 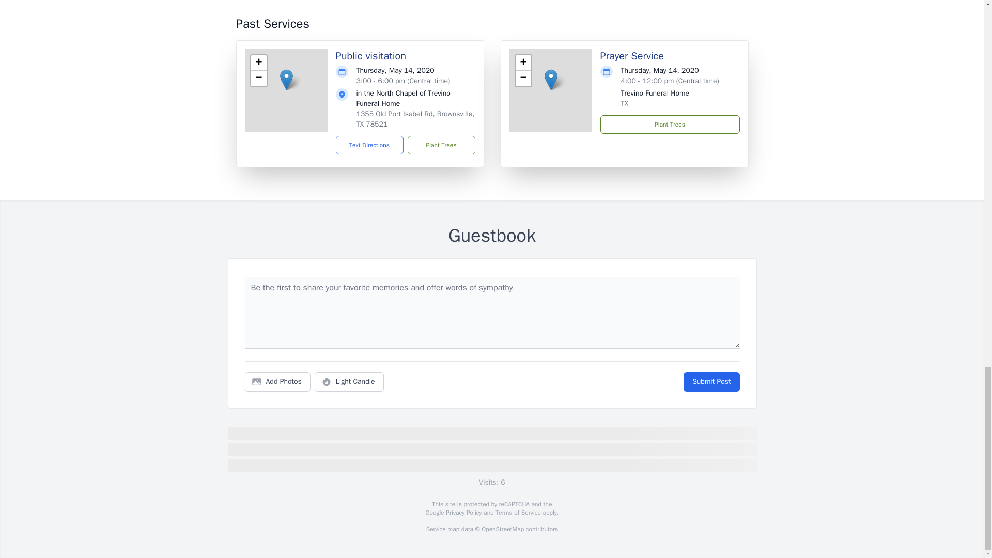 What do you see at coordinates (370, 145) in the screenshot?
I see `Text Directions` at bounding box center [370, 145].